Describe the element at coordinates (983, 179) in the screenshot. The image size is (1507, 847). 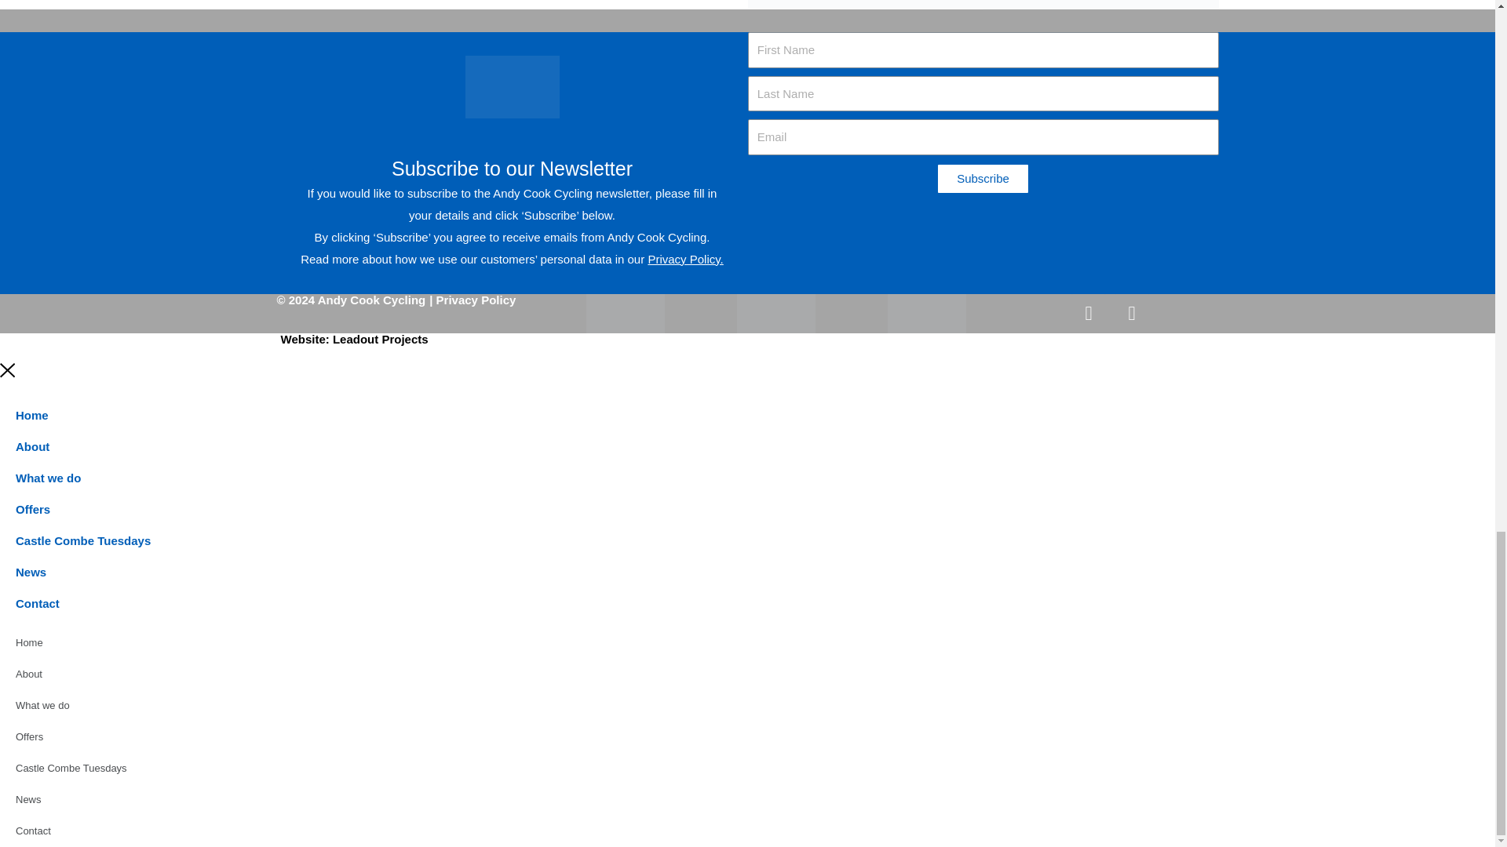
I see `Subscribe` at that location.